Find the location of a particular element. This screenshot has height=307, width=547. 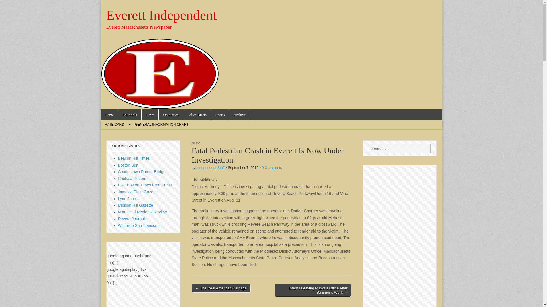

Jamaica Plain Gazette is located at coordinates (138, 192).